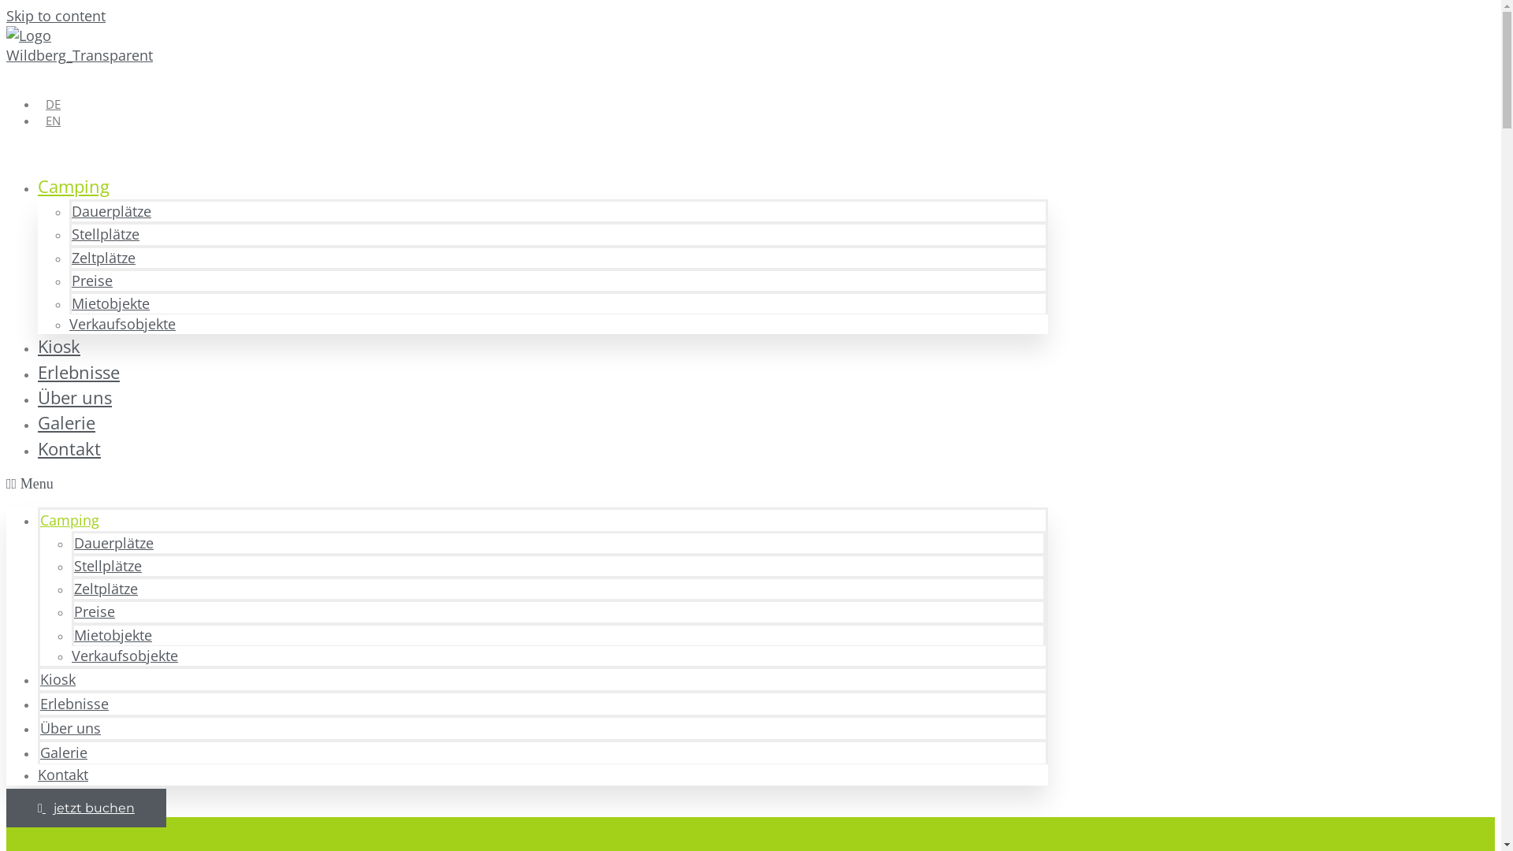 This screenshot has width=1513, height=851. Describe the element at coordinates (87, 808) in the screenshot. I see `jetzt buchen` at that location.